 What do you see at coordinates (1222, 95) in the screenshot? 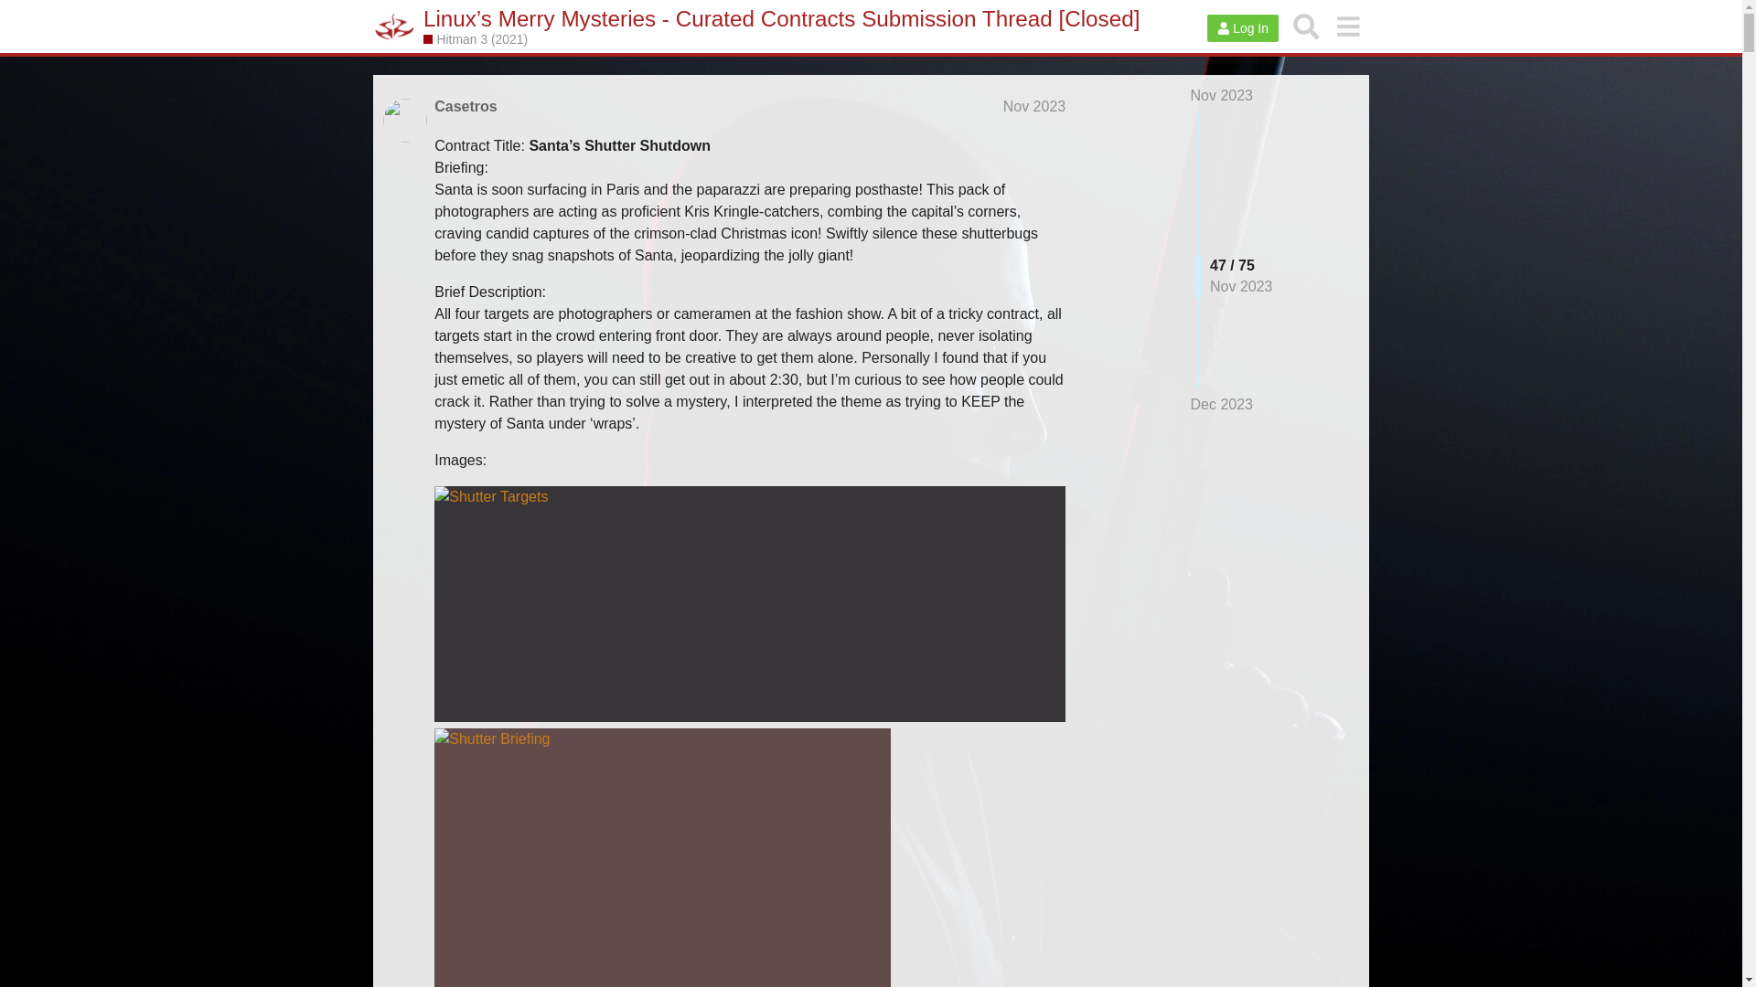
I see `Jump to the first post` at bounding box center [1222, 95].